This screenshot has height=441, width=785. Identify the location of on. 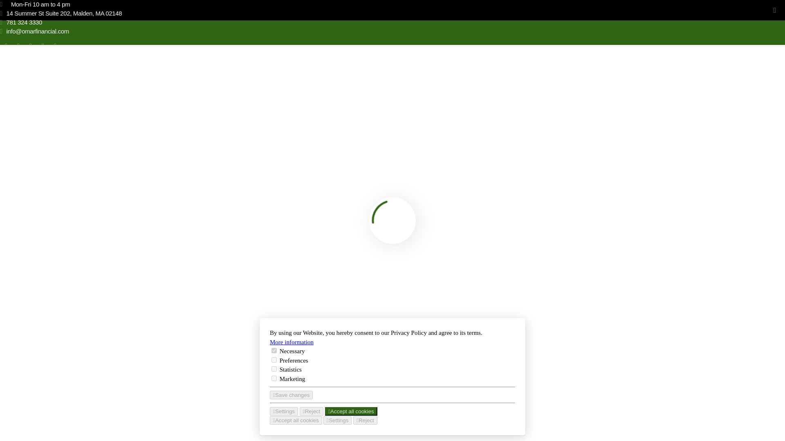
(274, 330).